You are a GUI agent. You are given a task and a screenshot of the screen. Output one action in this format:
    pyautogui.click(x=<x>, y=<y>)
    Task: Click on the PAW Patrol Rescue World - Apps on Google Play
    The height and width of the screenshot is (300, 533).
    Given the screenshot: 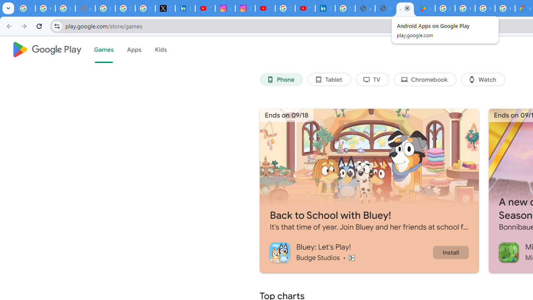 What is the action you would take?
    pyautogui.click(x=425, y=8)
    